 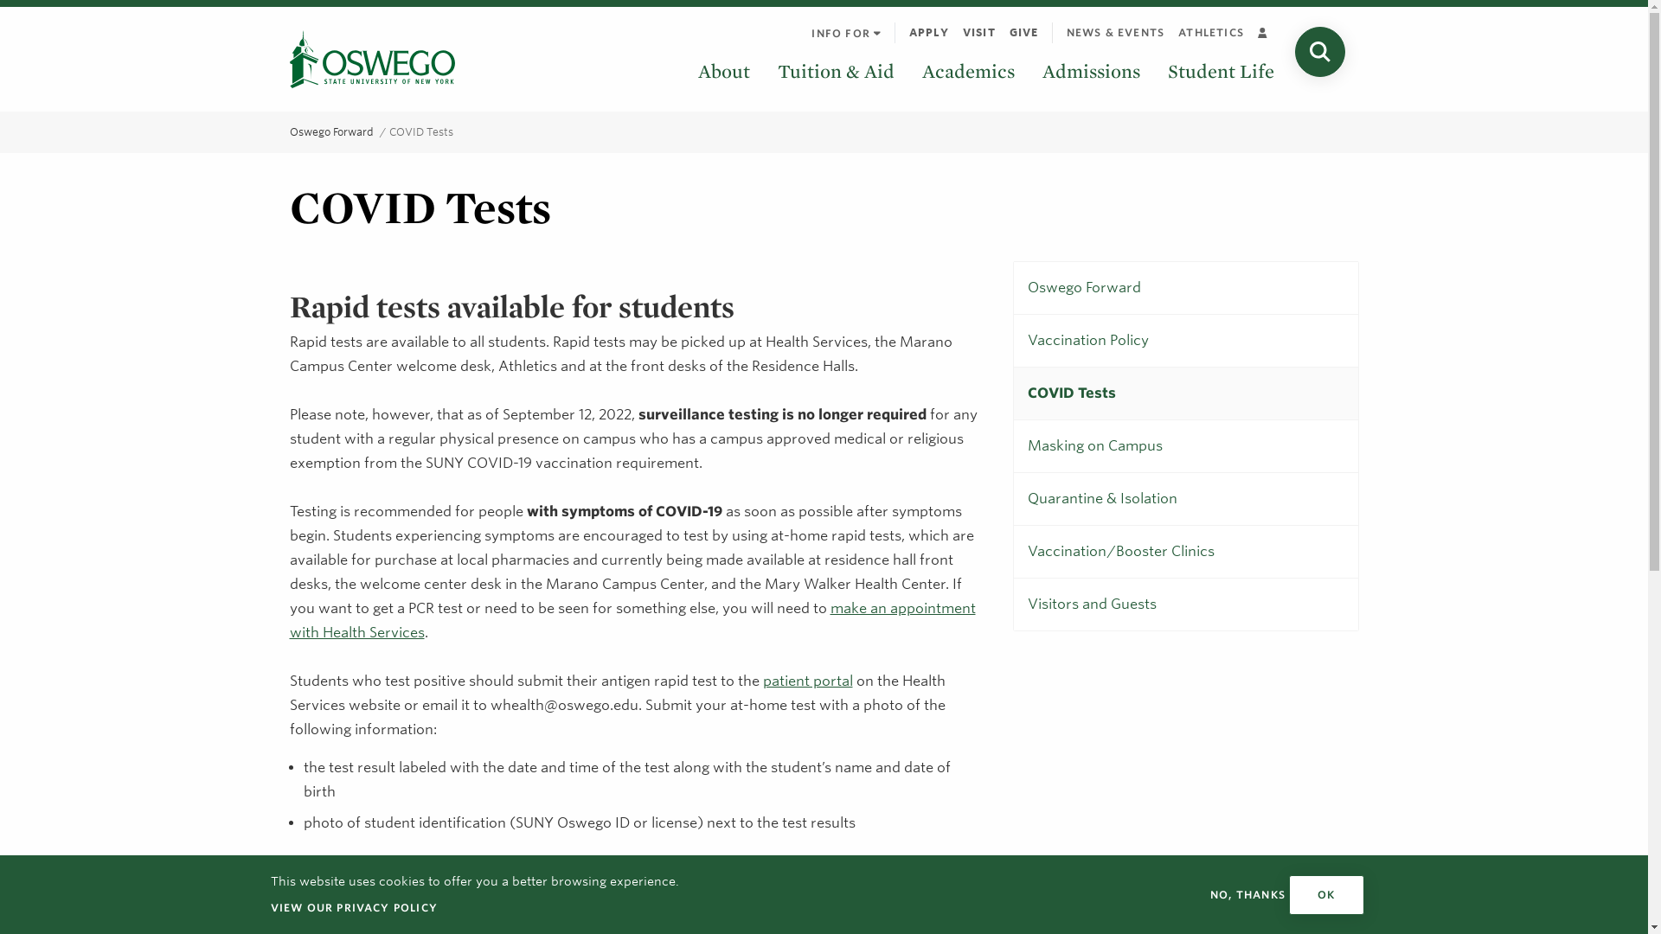 I want to click on VISIT, so click(x=979, y=32).